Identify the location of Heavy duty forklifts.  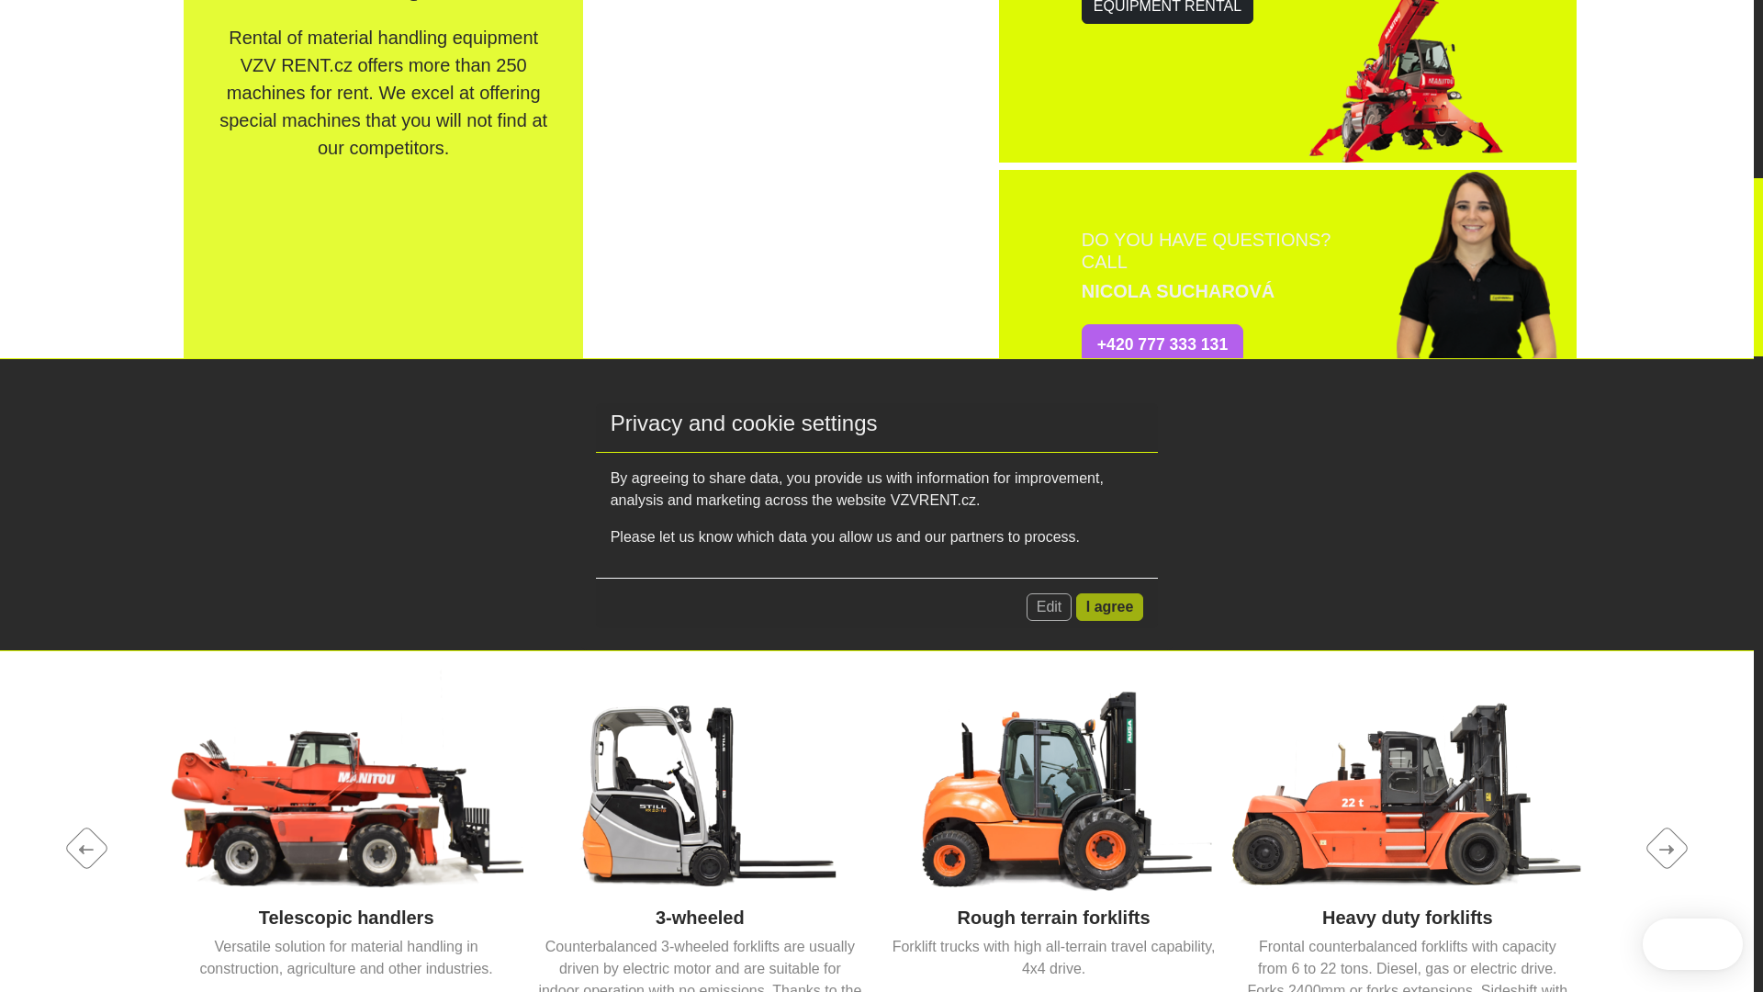
(1407, 774).